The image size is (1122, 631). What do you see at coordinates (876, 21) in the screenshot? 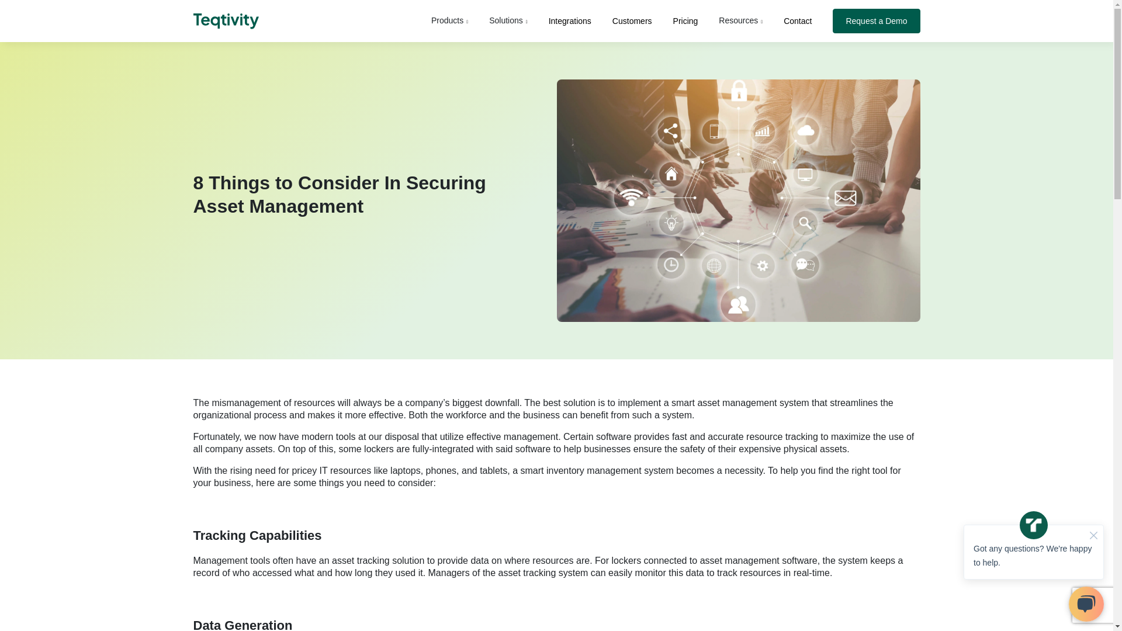
I see `Request a Demo` at bounding box center [876, 21].